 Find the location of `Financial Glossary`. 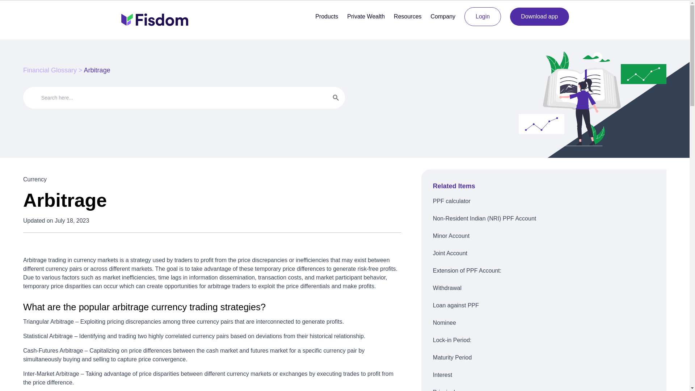

Financial Glossary is located at coordinates (50, 70).